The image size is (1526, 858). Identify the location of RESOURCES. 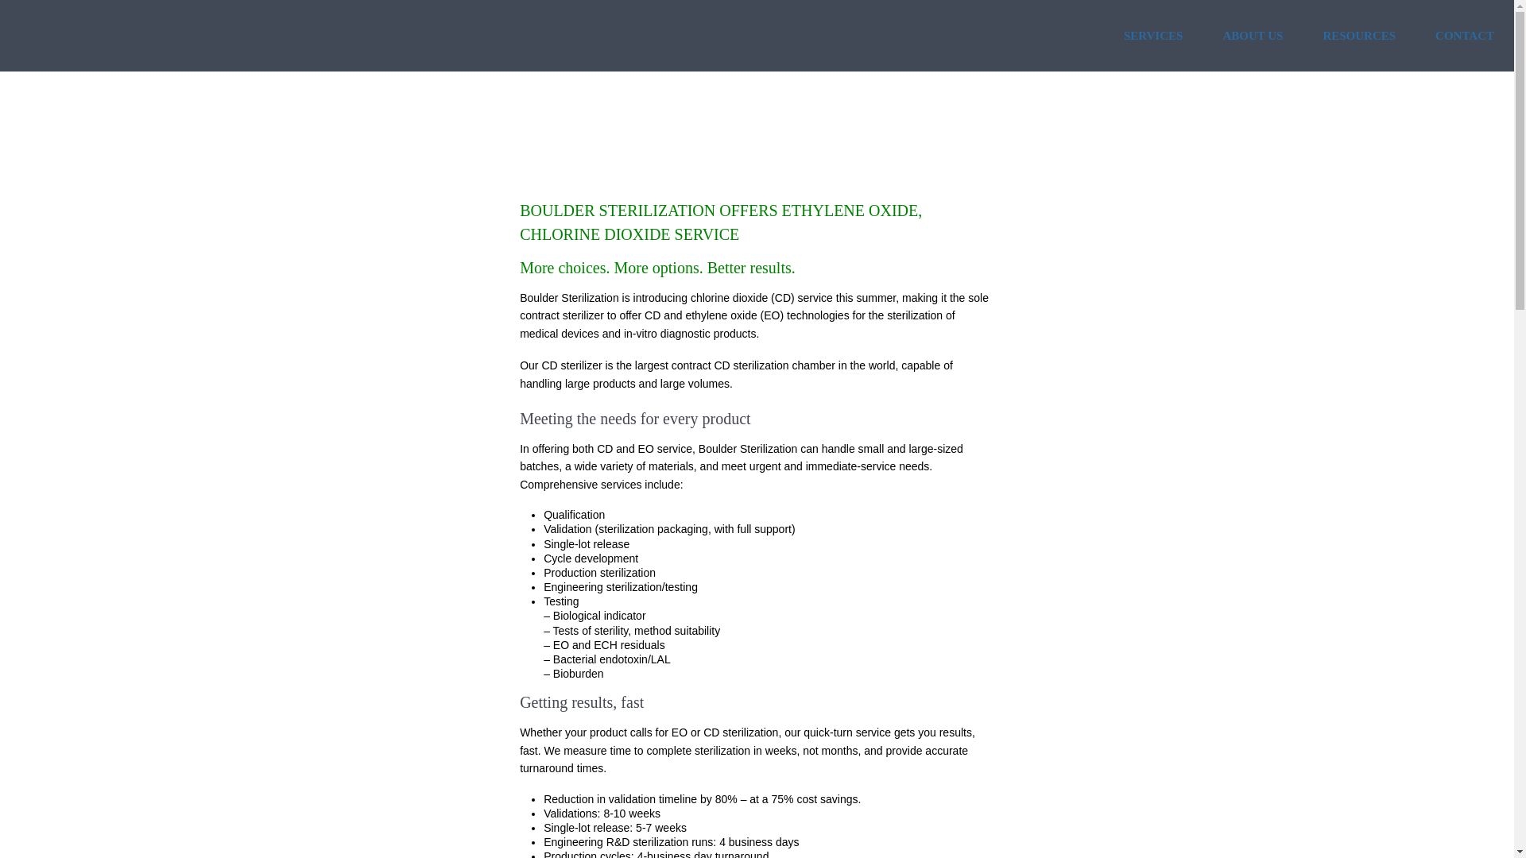
(1359, 35).